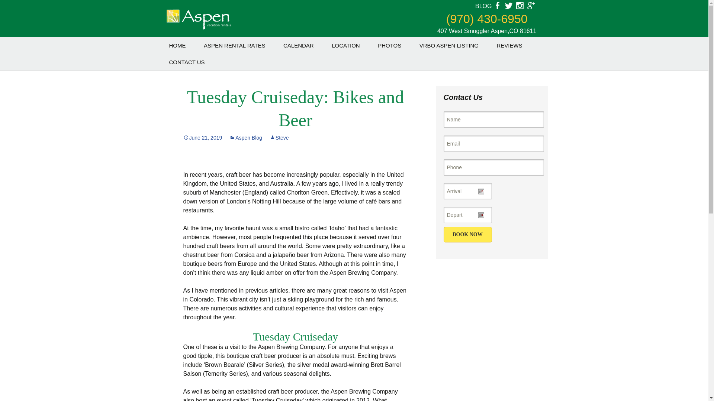 The width and height of the screenshot is (714, 401). Describe the element at coordinates (279, 137) in the screenshot. I see `Steve` at that location.